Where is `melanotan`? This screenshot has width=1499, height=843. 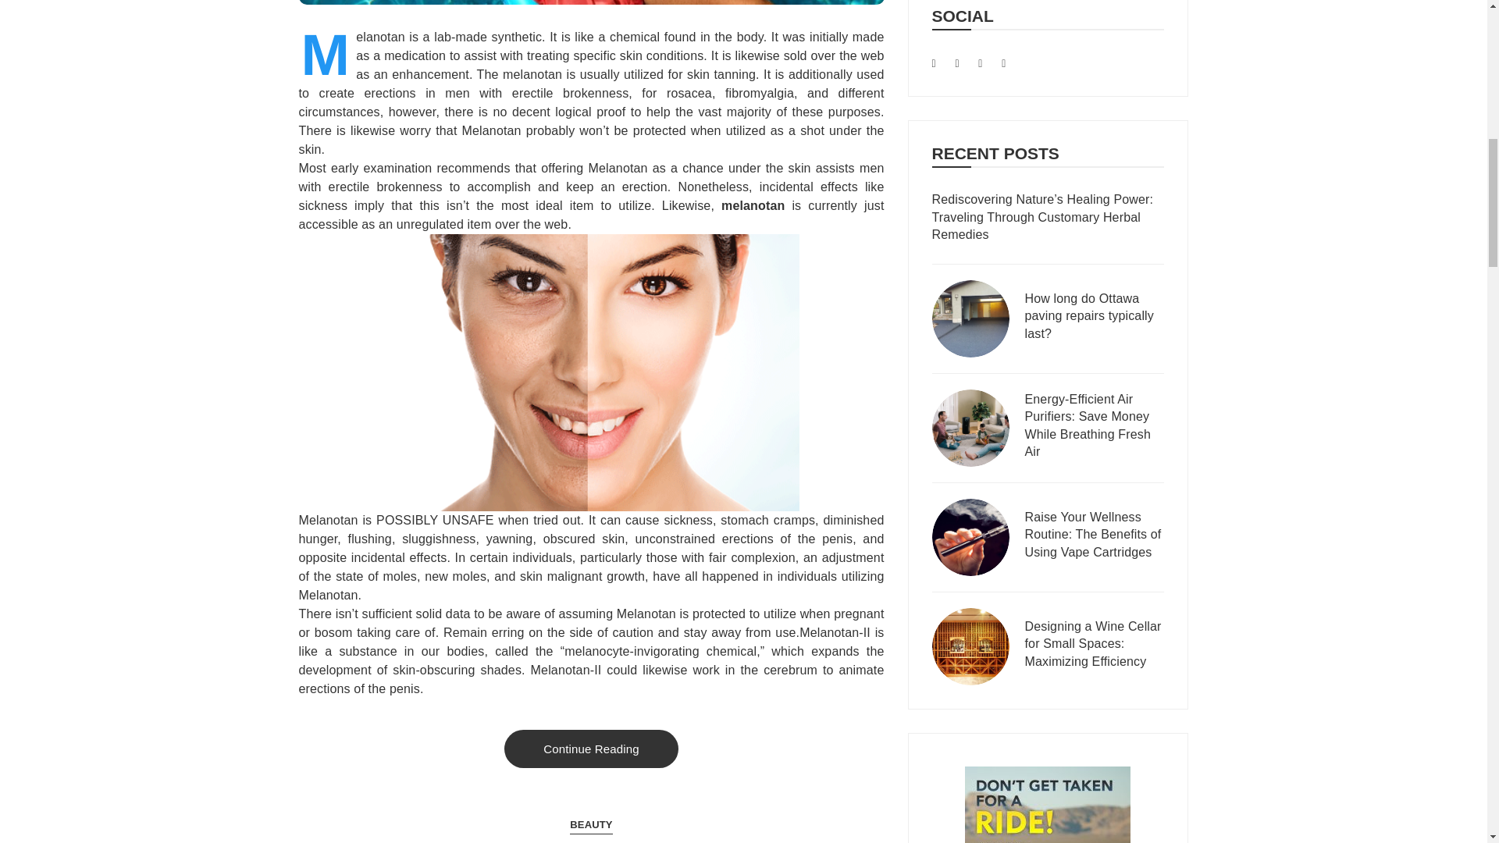
melanotan is located at coordinates (753, 205).